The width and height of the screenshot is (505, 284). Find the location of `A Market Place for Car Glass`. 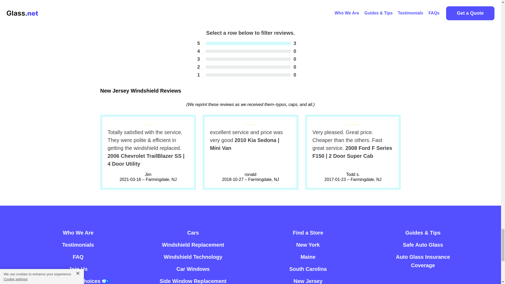

A Market Place for Car Glass is located at coordinates (193, 245).